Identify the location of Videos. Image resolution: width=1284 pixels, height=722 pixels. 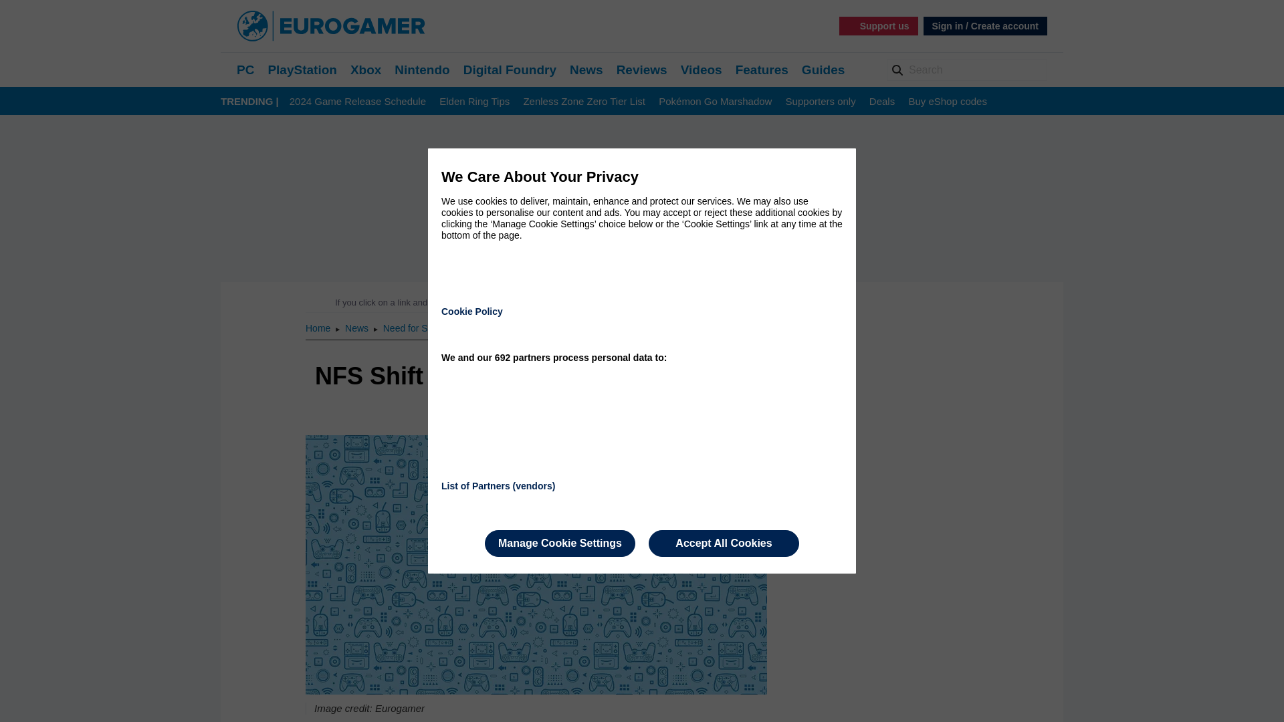
(701, 70).